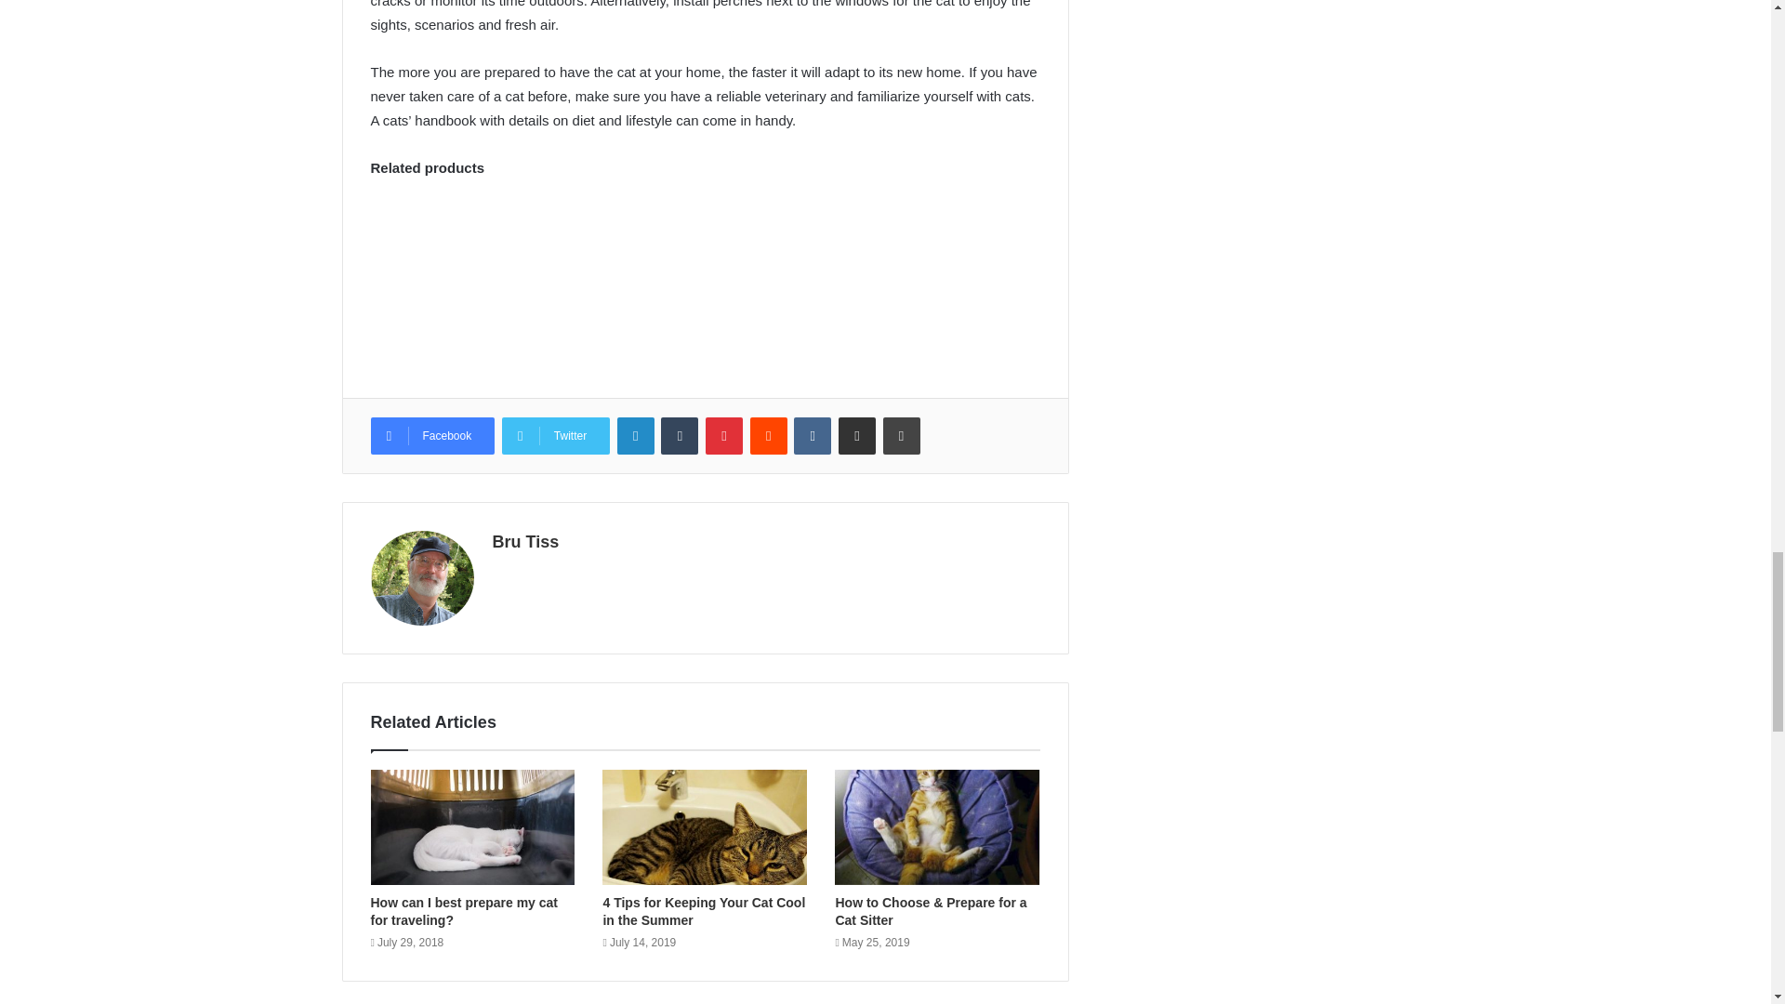  I want to click on LinkedIn, so click(636, 436).